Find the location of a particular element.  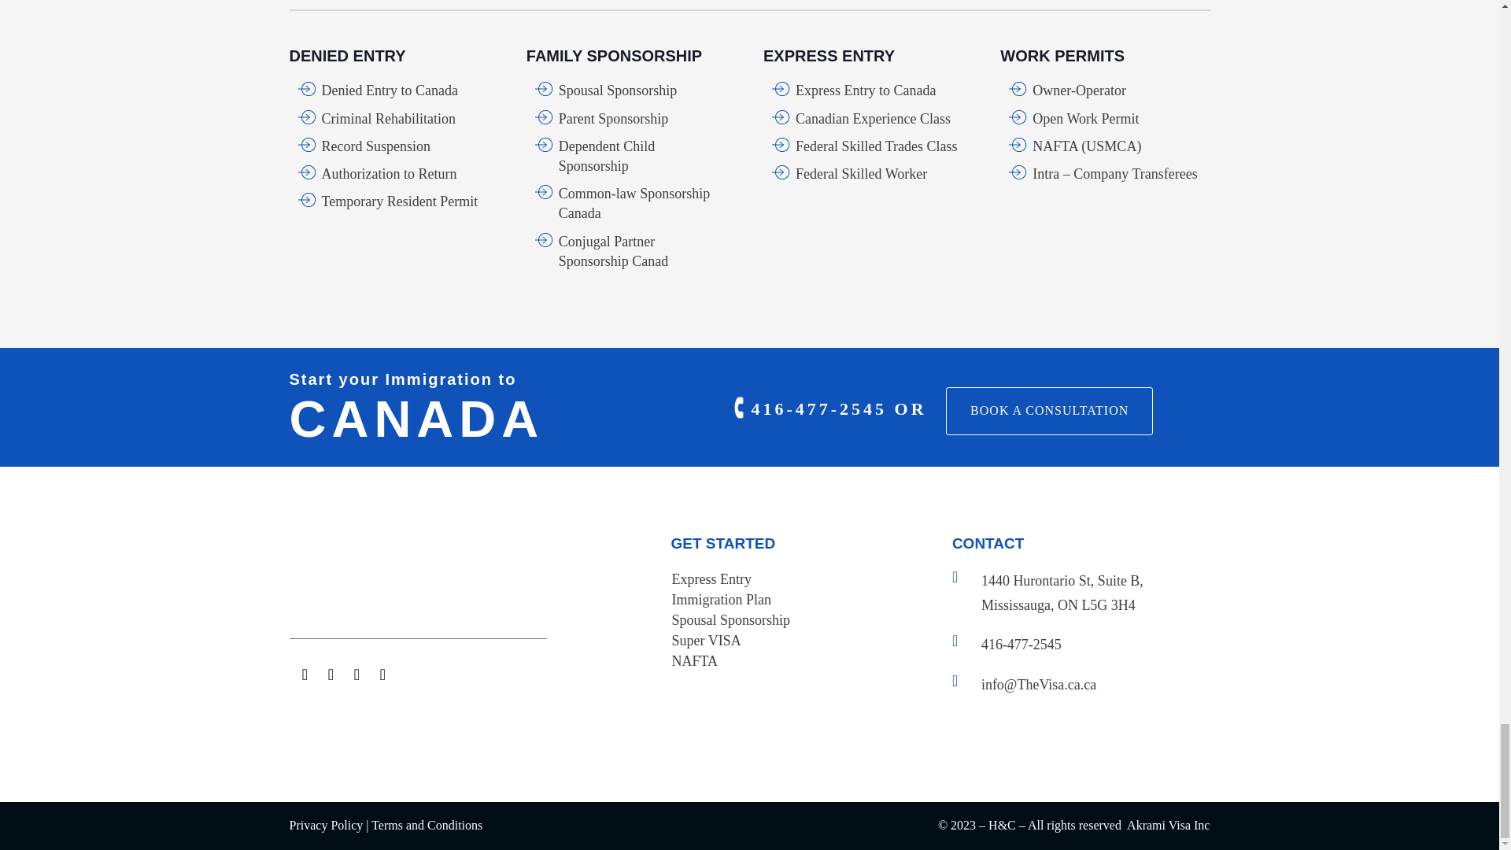

Record Suspension is located at coordinates (375, 146).